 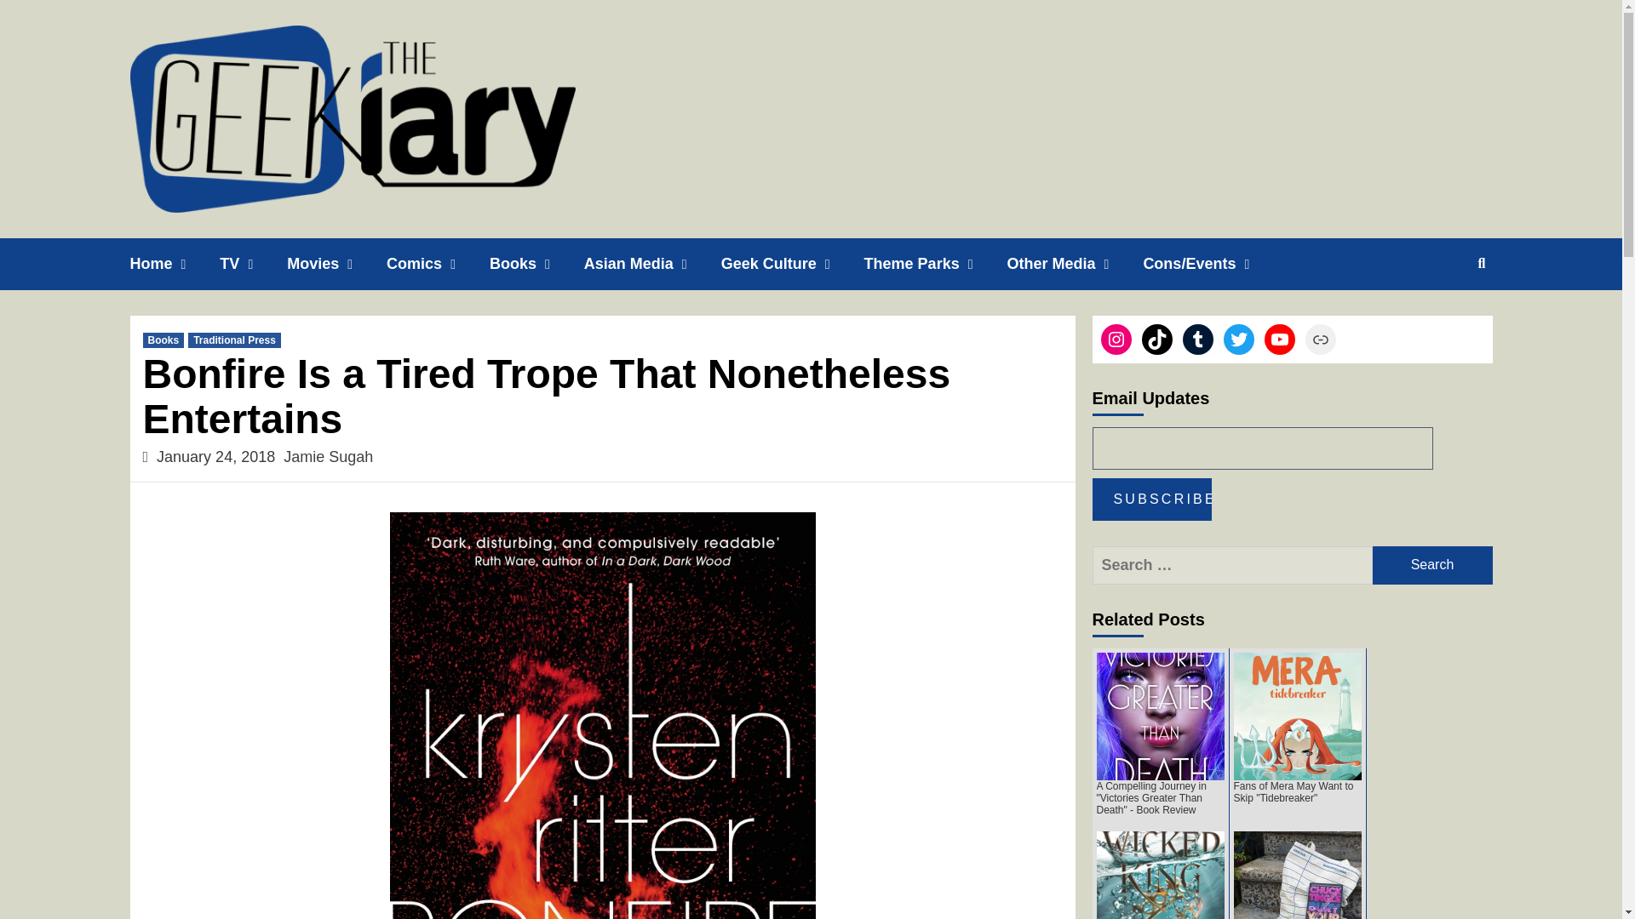 I want to click on Geek Culture, so click(x=792, y=264).